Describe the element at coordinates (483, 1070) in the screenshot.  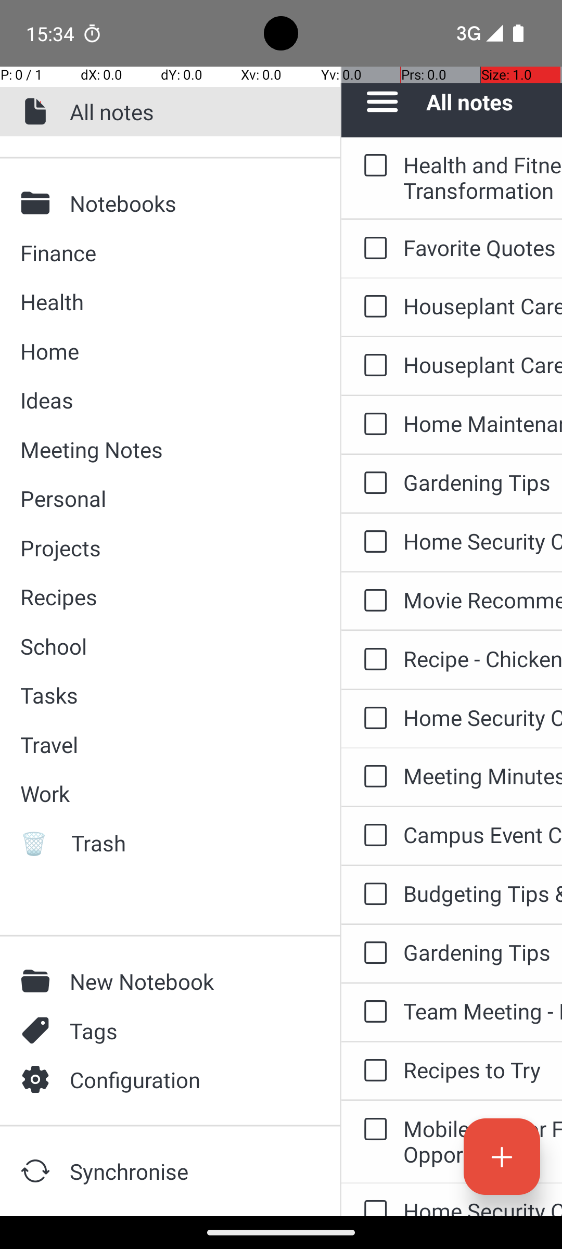
I see `Recipes to Try` at that location.